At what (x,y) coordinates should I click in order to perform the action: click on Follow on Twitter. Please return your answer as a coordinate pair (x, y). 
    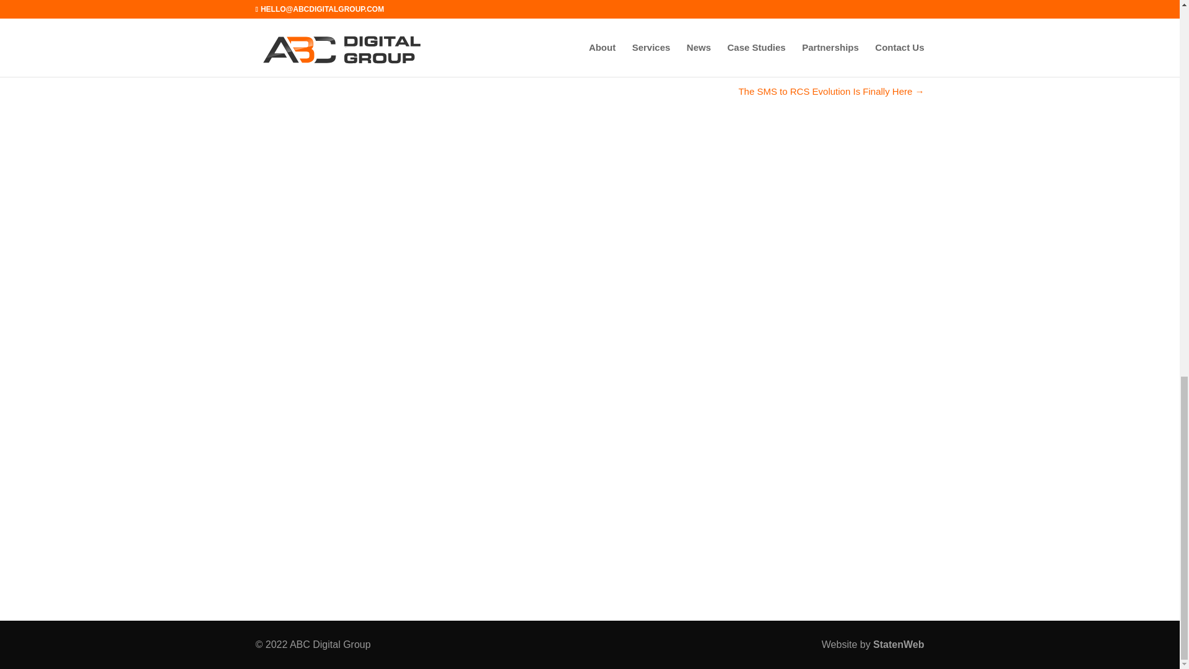
    Looking at the image, I should click on (577, 31).